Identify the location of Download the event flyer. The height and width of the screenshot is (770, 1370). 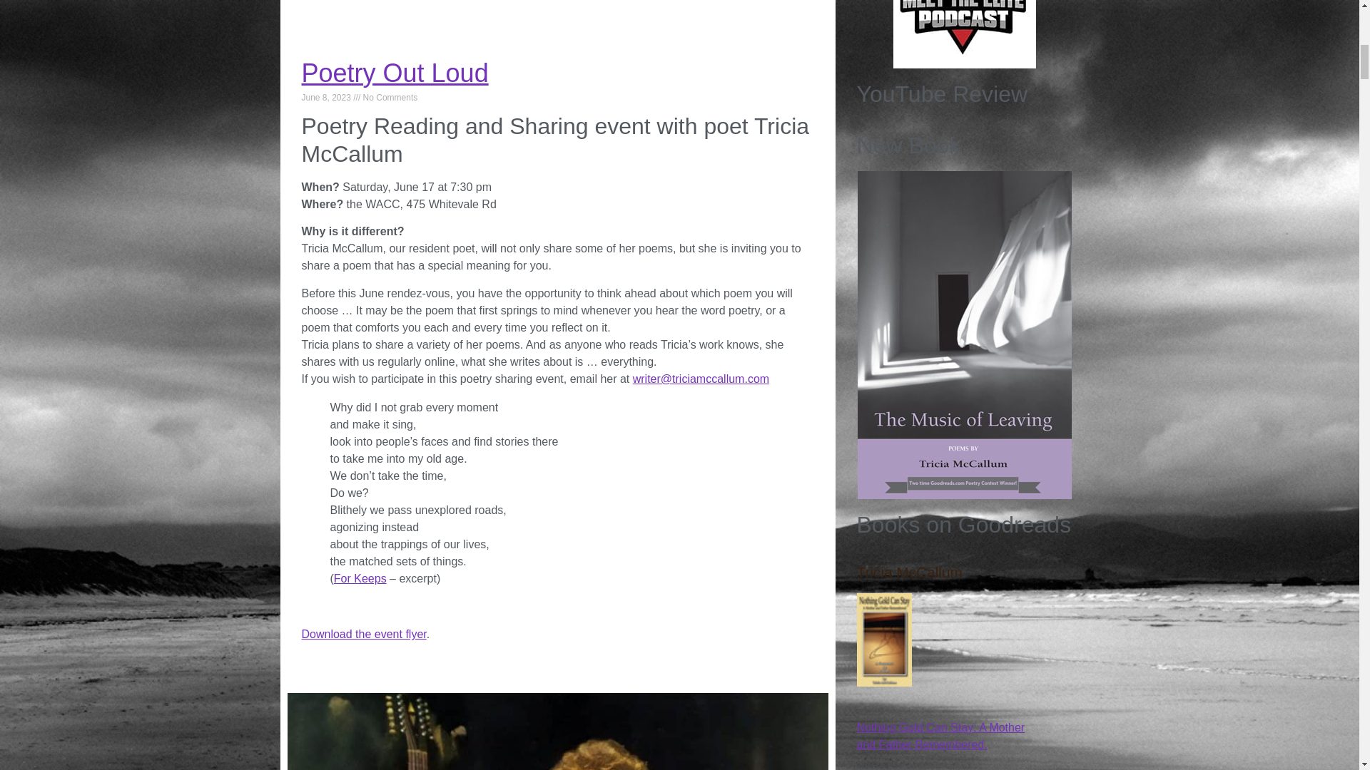
(364, 634).